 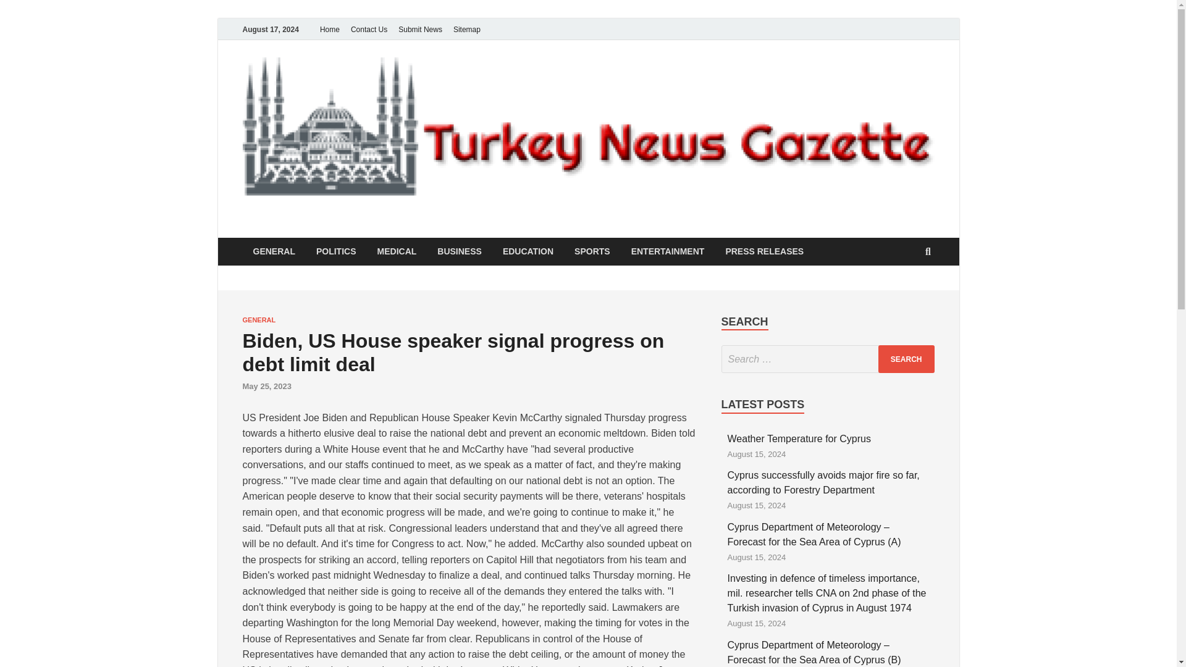 What do you see at coordinates (764, 251) in the screenshot?
I see `PRESS RELEASES` at bounding box center [764, 251].